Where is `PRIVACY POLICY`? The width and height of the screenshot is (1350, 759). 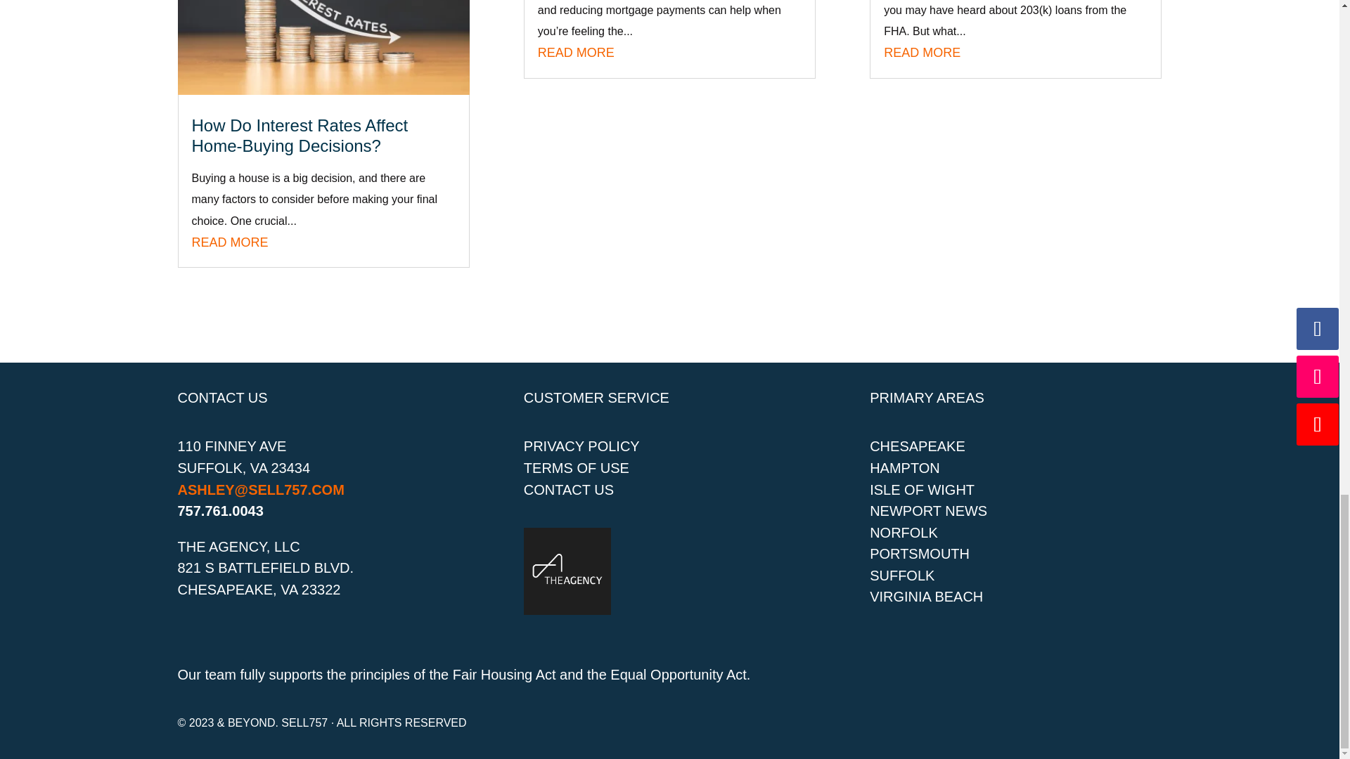 PRIVACY POLICY is located at coordinates (581, 446).